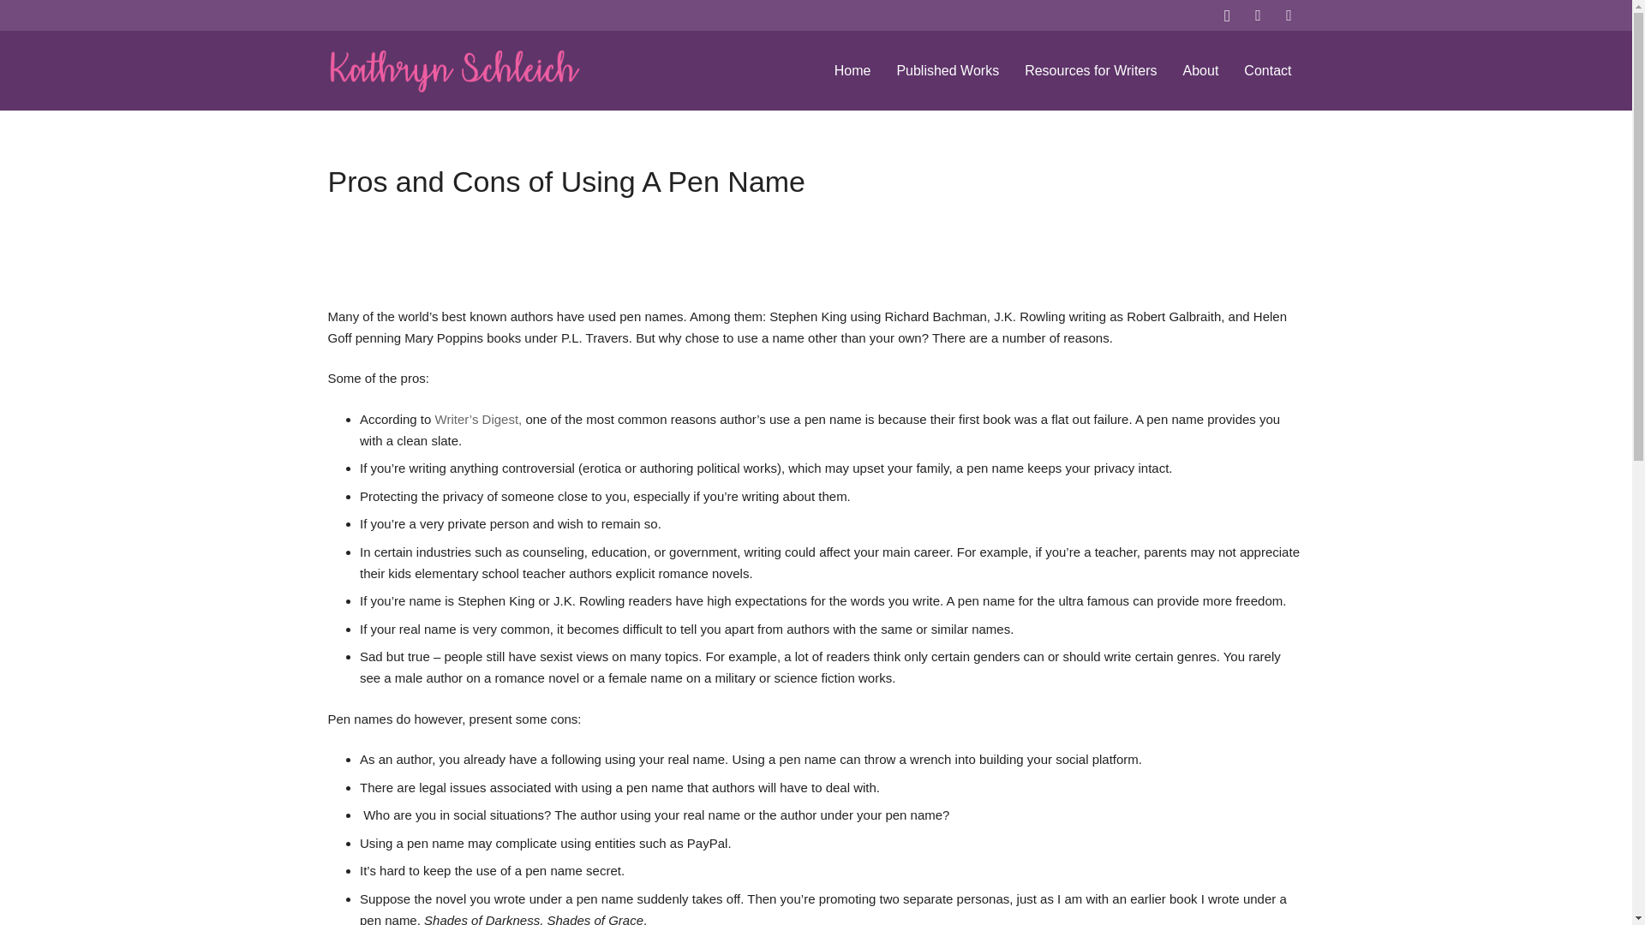 Image resolution: width=1645 pixels, height=925 pixels. What do you see at coordinates (852, 71) in the screenshot?
I see `Home` at bounding box center [852, 71].